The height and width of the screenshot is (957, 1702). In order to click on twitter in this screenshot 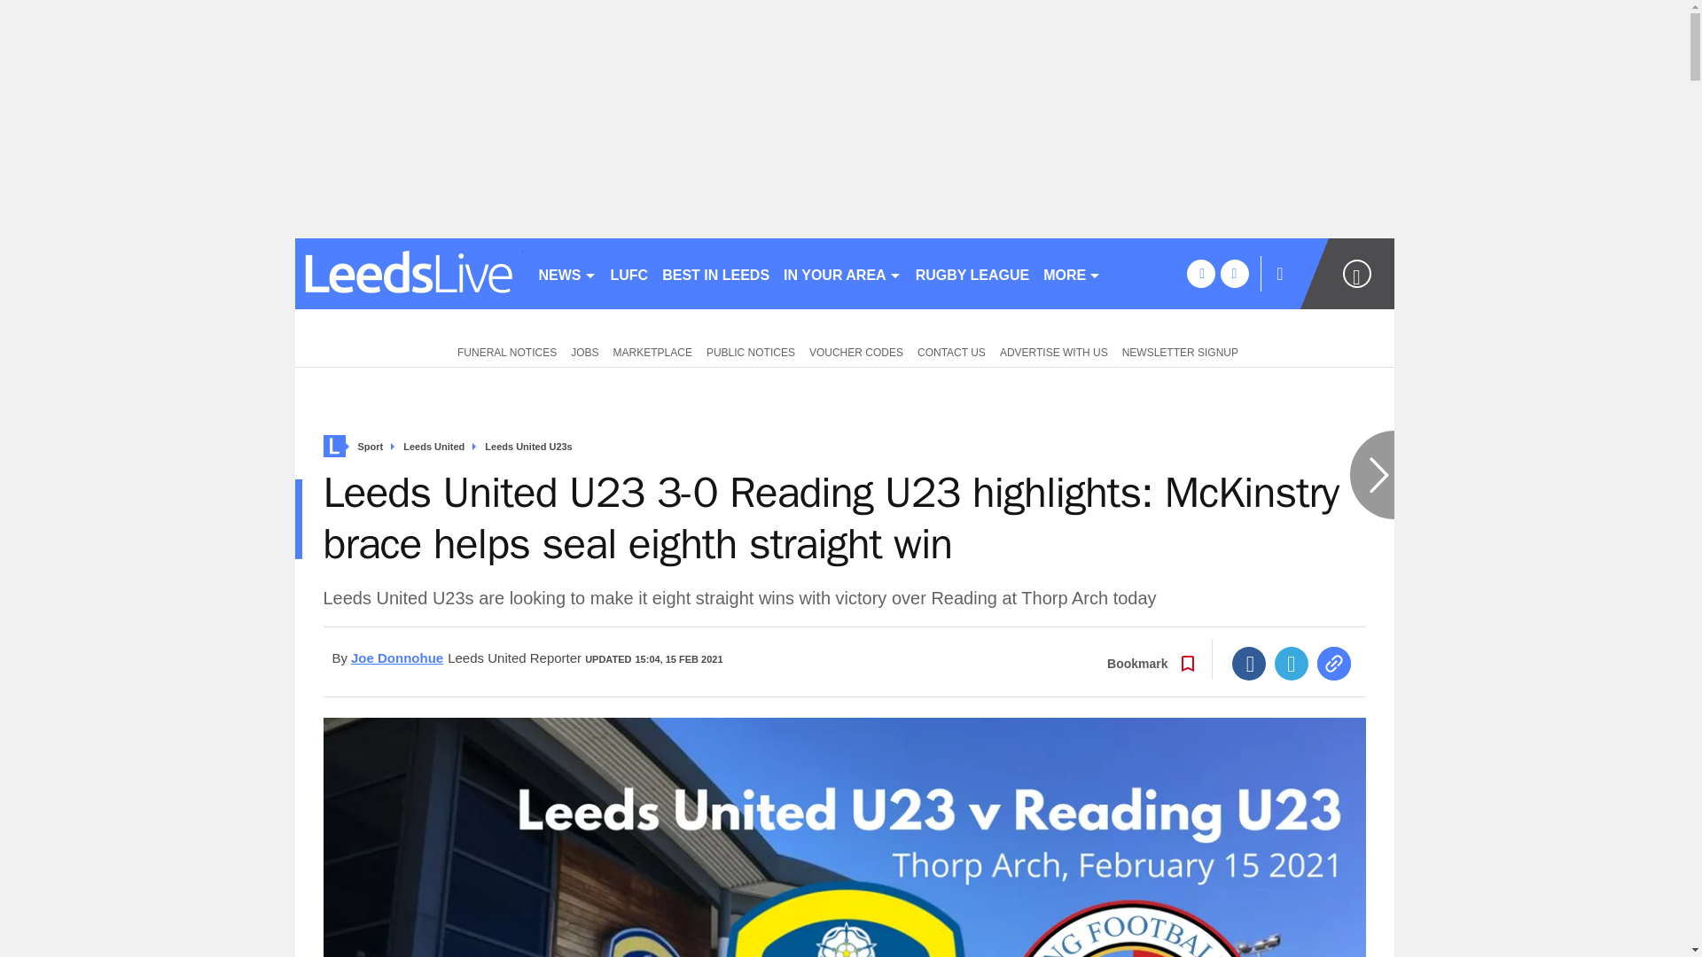, I will do `click(1234, 273)`.